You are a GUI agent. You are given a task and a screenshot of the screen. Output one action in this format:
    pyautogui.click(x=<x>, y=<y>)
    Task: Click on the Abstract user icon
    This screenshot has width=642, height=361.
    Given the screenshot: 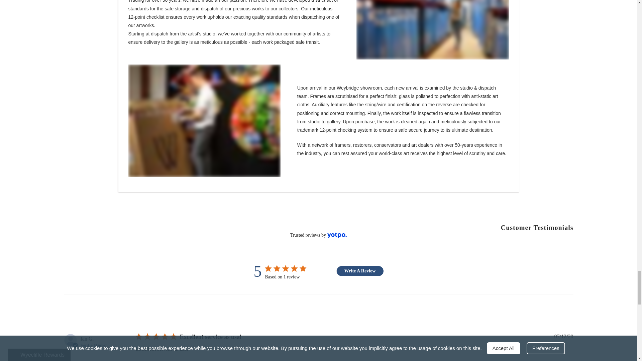 What is the action you would take?
    pyautogui.click(x=70, y=340)
    